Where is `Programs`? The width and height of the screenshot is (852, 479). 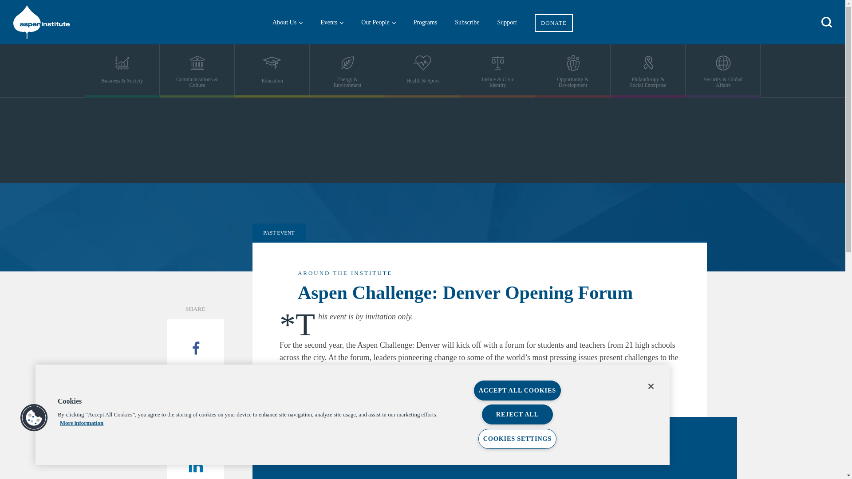
Programs is located at coordinates (426, 22).